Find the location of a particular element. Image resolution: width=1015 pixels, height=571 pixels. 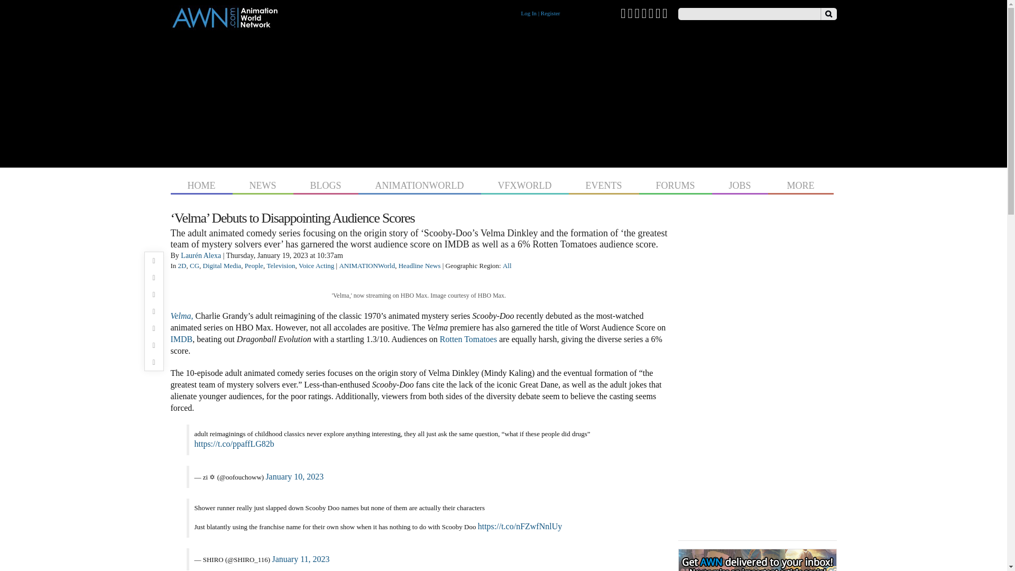

Search is located at coordinates (828, 14).